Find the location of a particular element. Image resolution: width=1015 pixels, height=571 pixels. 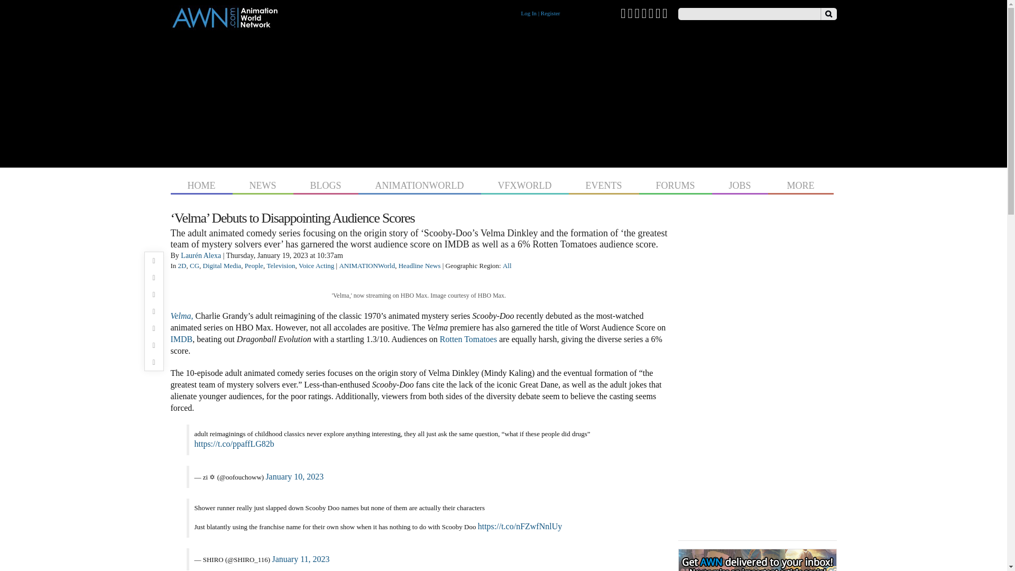

Search is located at coordinates (828, 14).